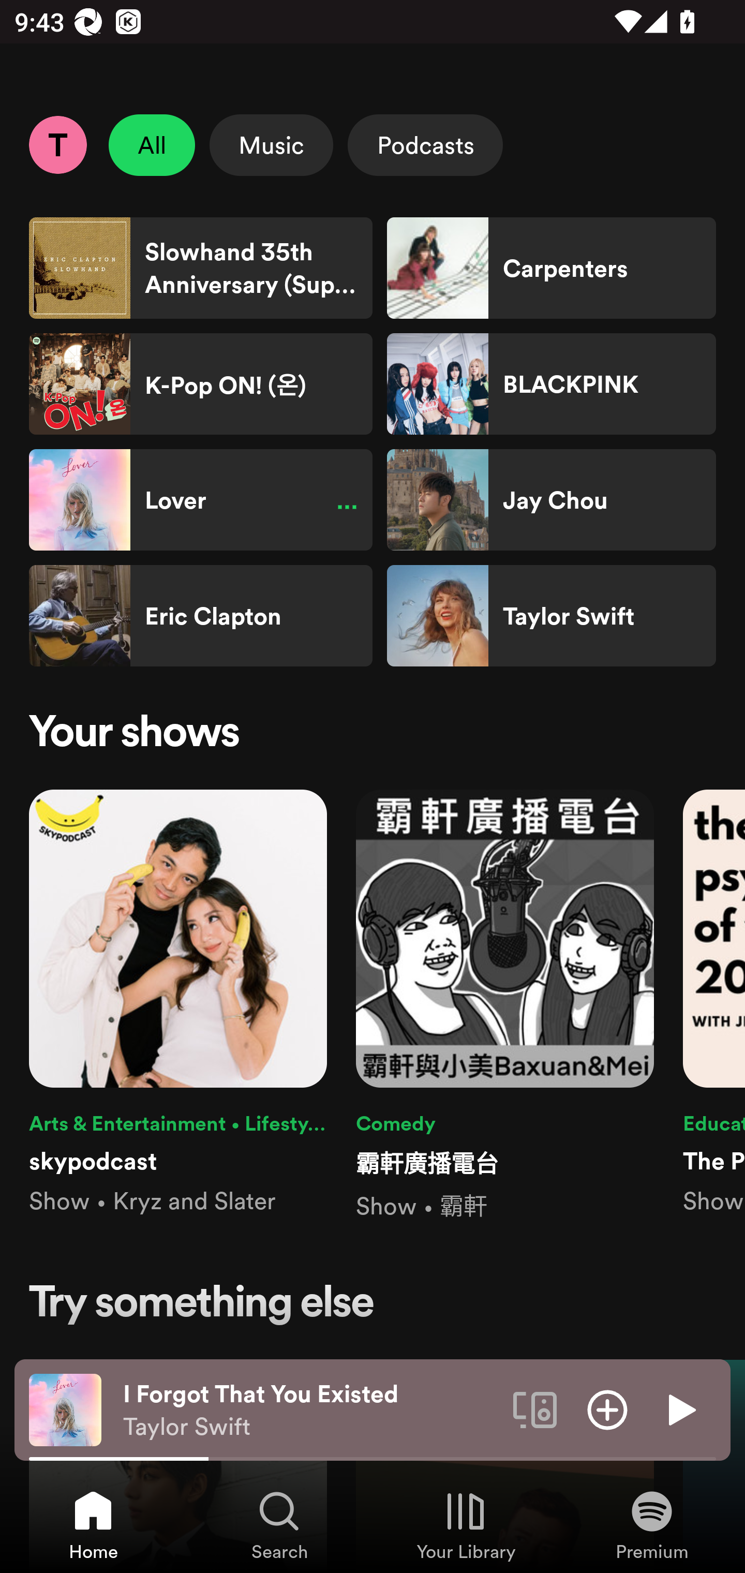 The width and height of the screenshot is (745, 1573). I want to click on Comedy 霸軒廣播電台 Show • 霸軒, so click(505, 1006).